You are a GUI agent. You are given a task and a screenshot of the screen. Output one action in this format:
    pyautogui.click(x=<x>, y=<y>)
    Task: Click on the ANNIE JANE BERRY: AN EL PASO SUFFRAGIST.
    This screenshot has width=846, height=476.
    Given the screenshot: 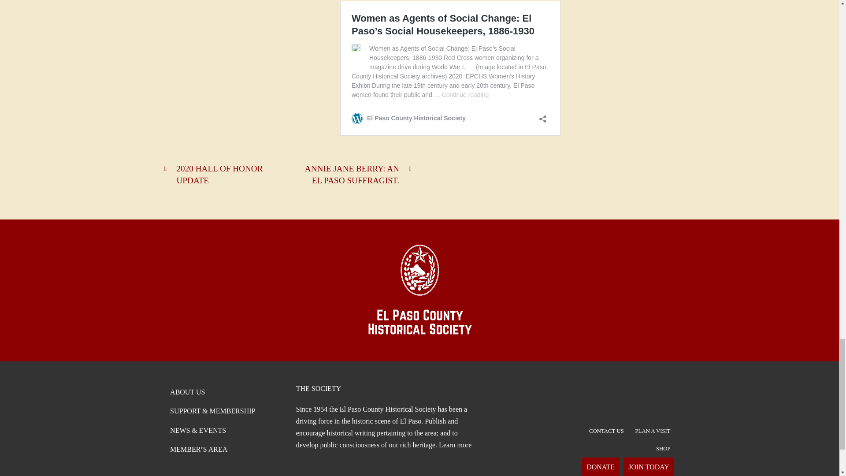 What is the action you would take?
    pyautogui.click(x=353, y=175)
    